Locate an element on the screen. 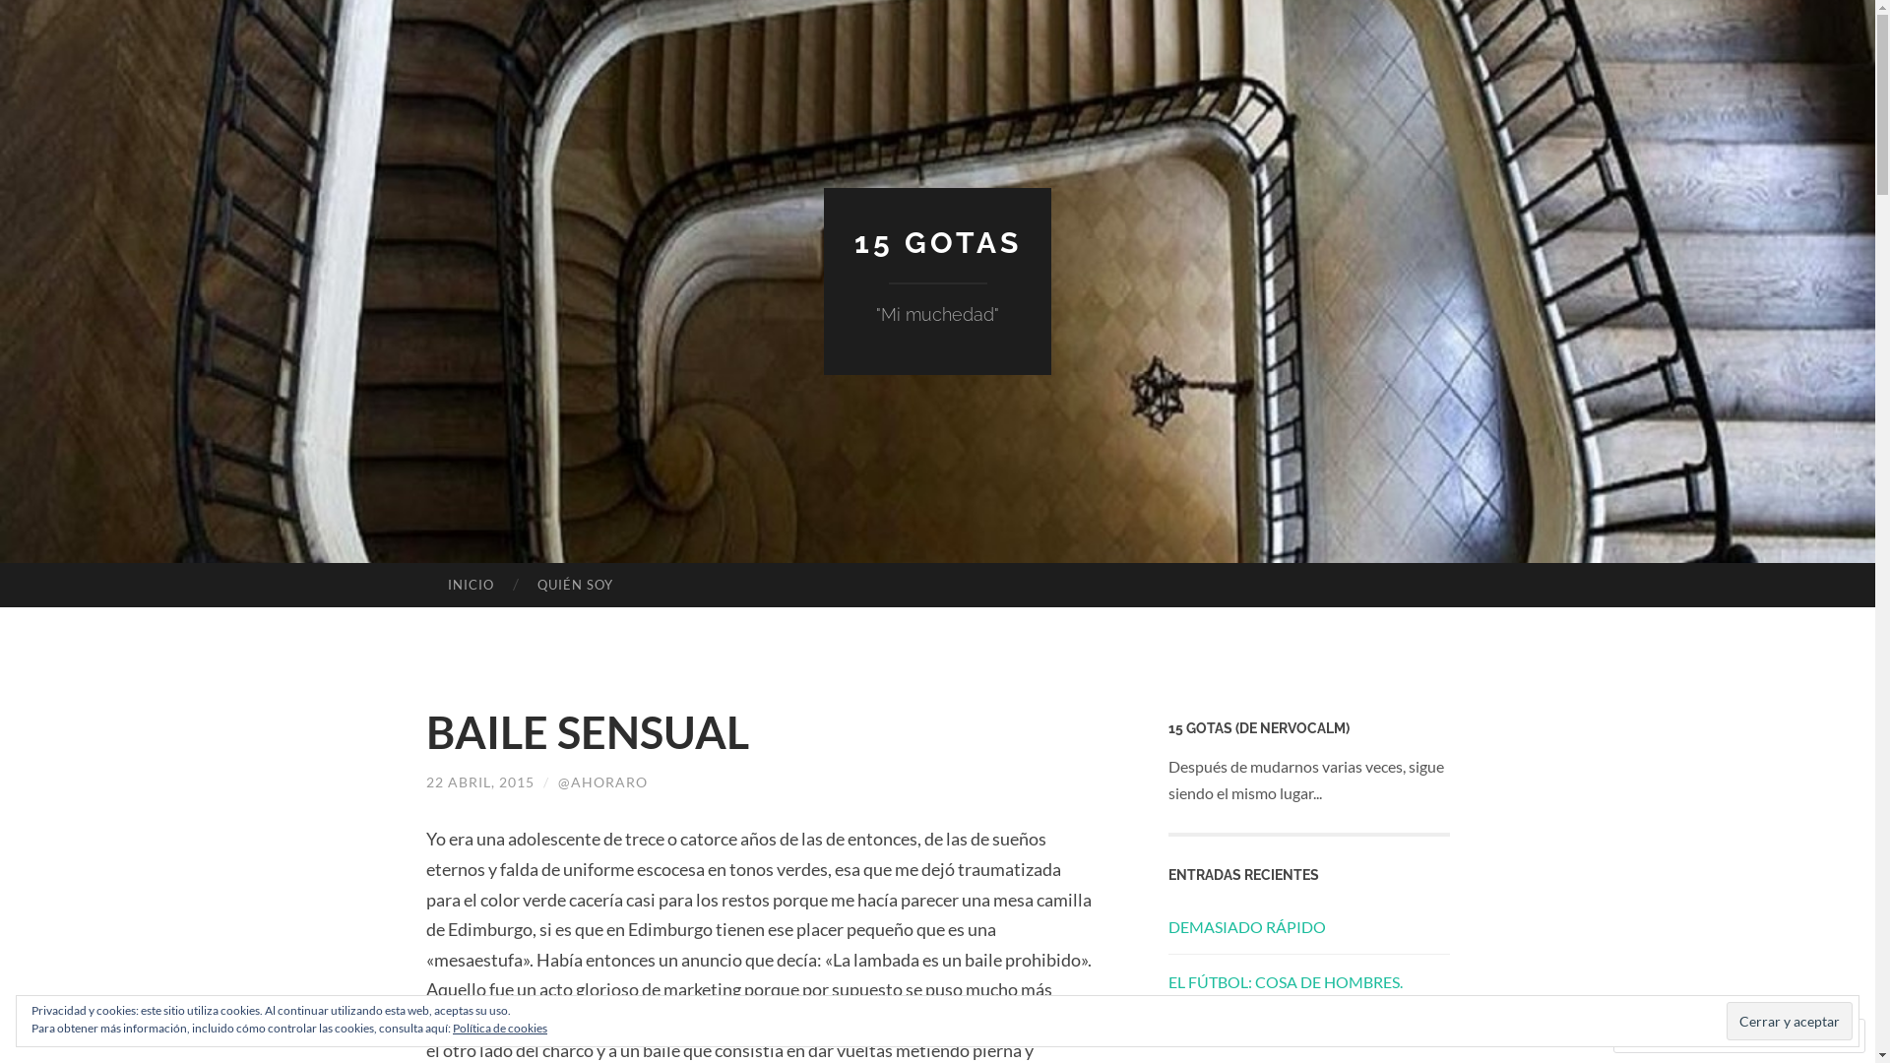 The image size is (1890, 1063). @AHORARO is located at coordinates (602, 782).